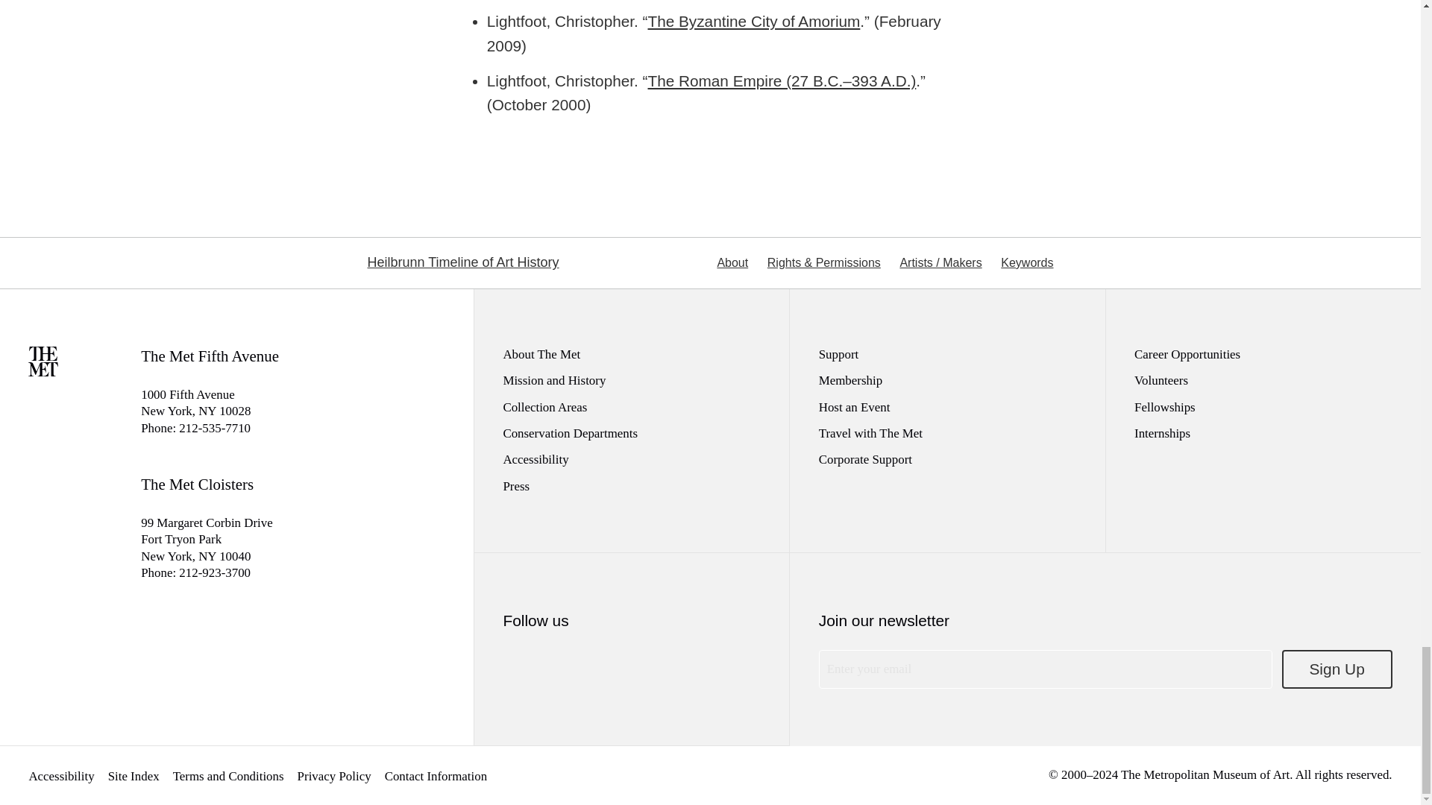 This screenshot has height=805, width=1432. Describe the element at coordinates (43, 371) in the screenshot. I see `Homepage` at that location.